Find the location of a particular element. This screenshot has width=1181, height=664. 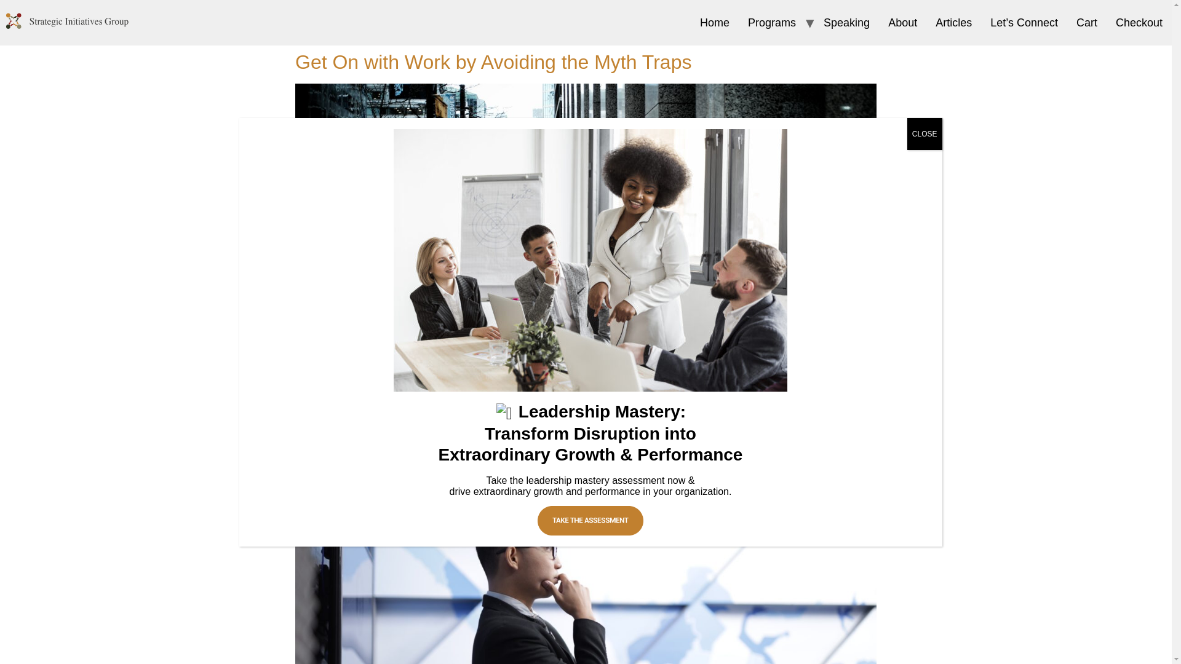

Programs is located at coordinates (772, 23).